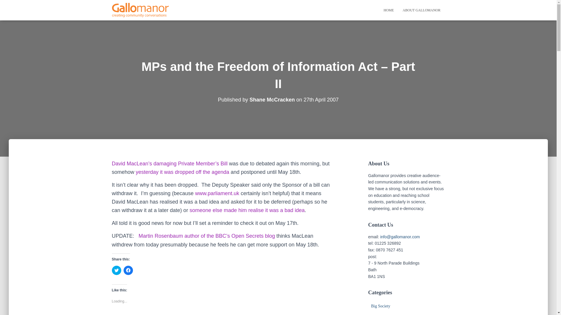  What do you see at coordinates (389, 10) in the screenshot?
I see `HOME` at bounding box center [389, 10].